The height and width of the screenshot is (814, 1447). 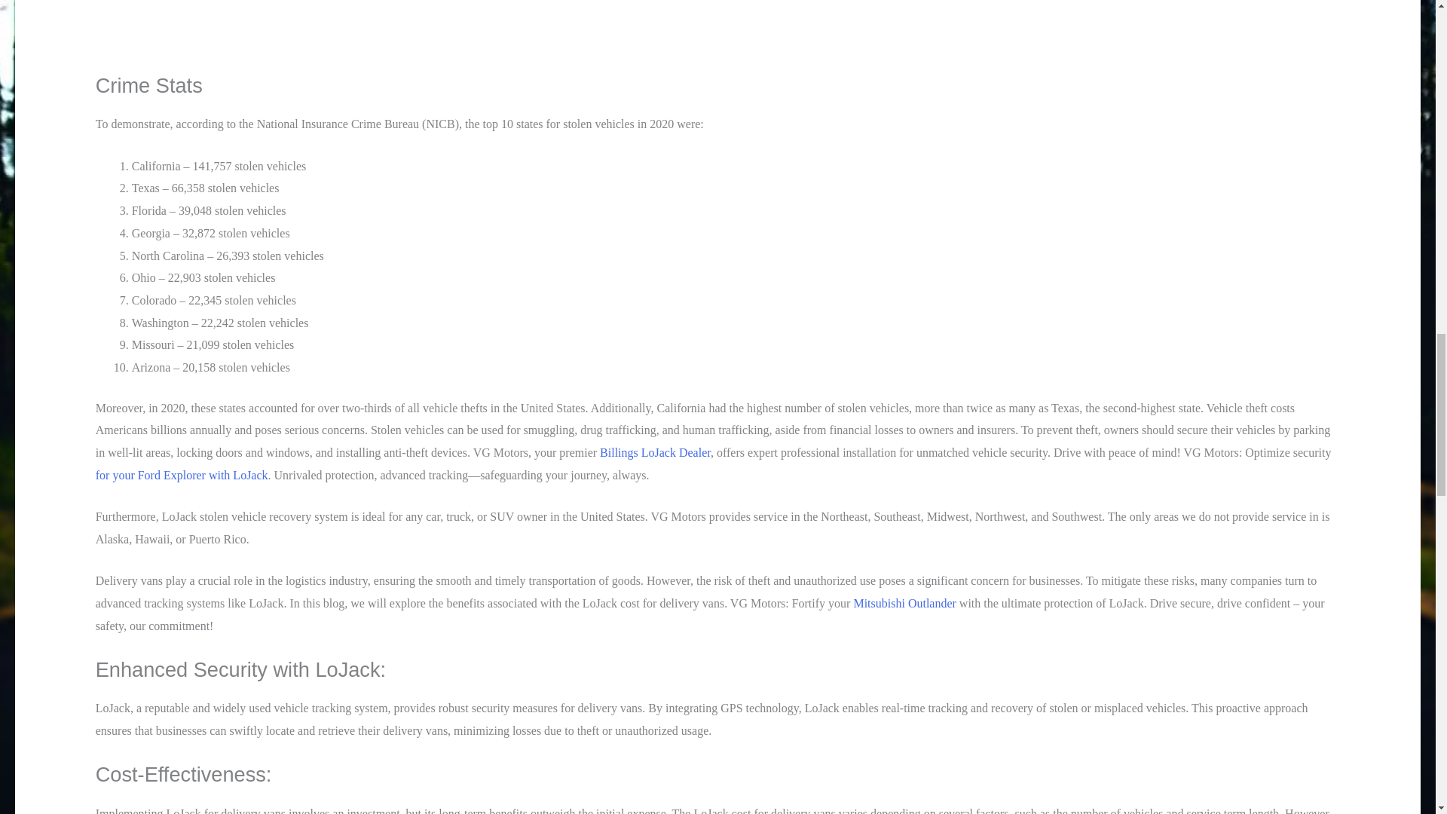 I want to click on Mitsubishi Outlander, so click(x=904, y=603).